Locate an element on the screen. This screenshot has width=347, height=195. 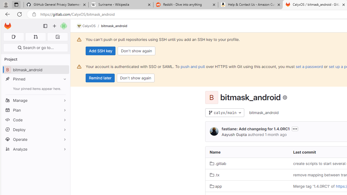
Reddit - Dive into anything is located at coordinates (185, 5).